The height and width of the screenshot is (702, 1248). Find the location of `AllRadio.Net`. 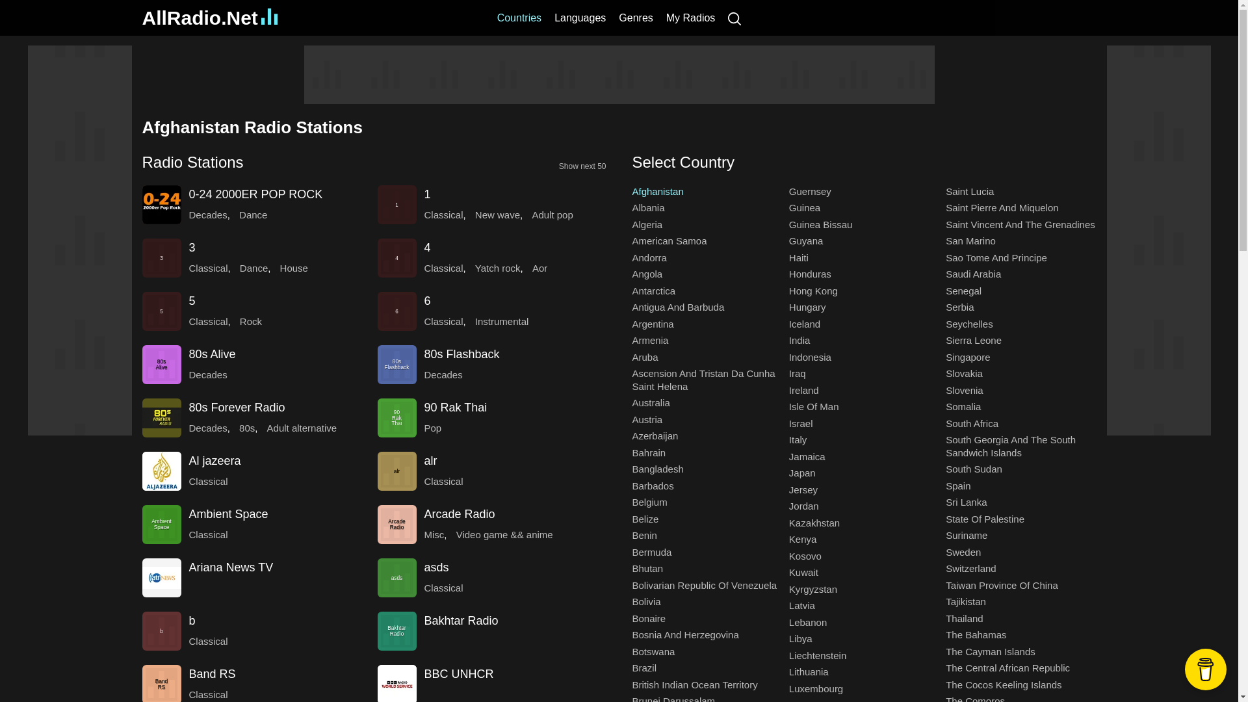

AllRadio.Net is located at coordinates (209, 18).